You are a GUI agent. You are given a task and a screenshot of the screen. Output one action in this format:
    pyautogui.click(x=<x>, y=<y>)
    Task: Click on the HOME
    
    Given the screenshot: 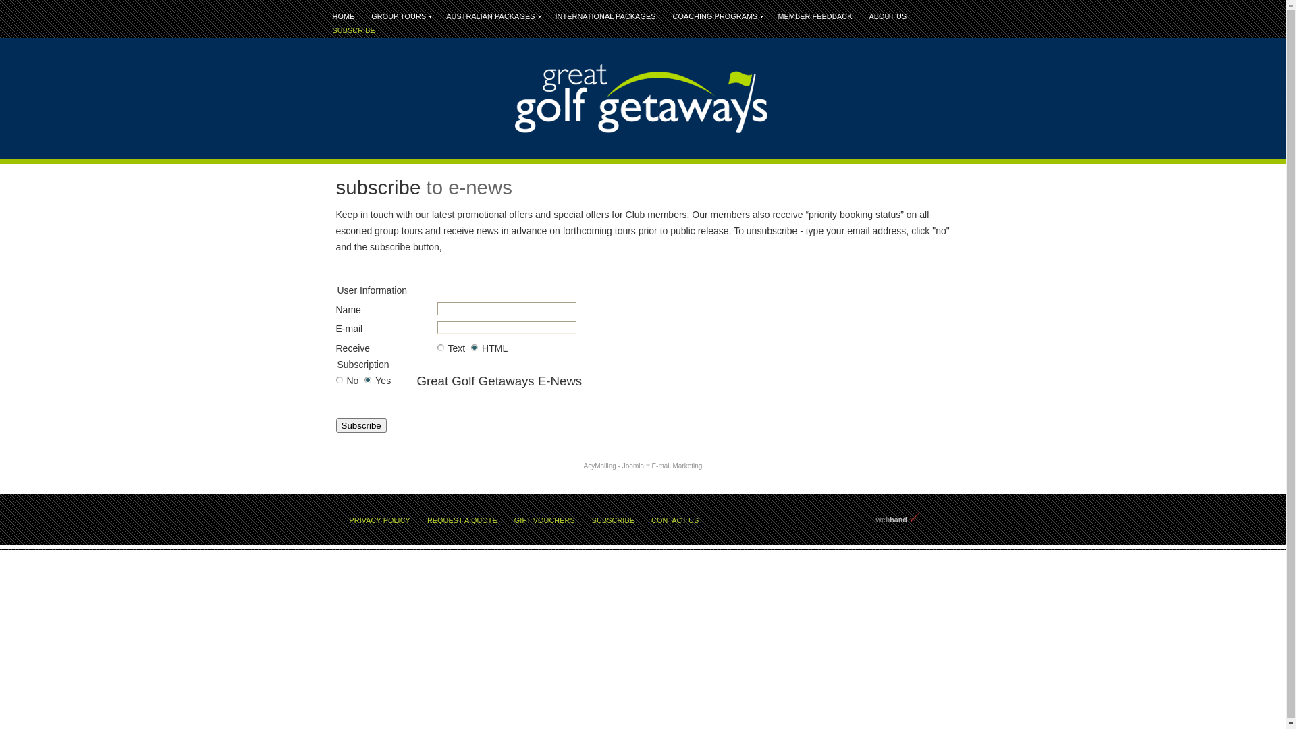 What is the action you would take?
    pyautogui.click(x=344, y=16)
    